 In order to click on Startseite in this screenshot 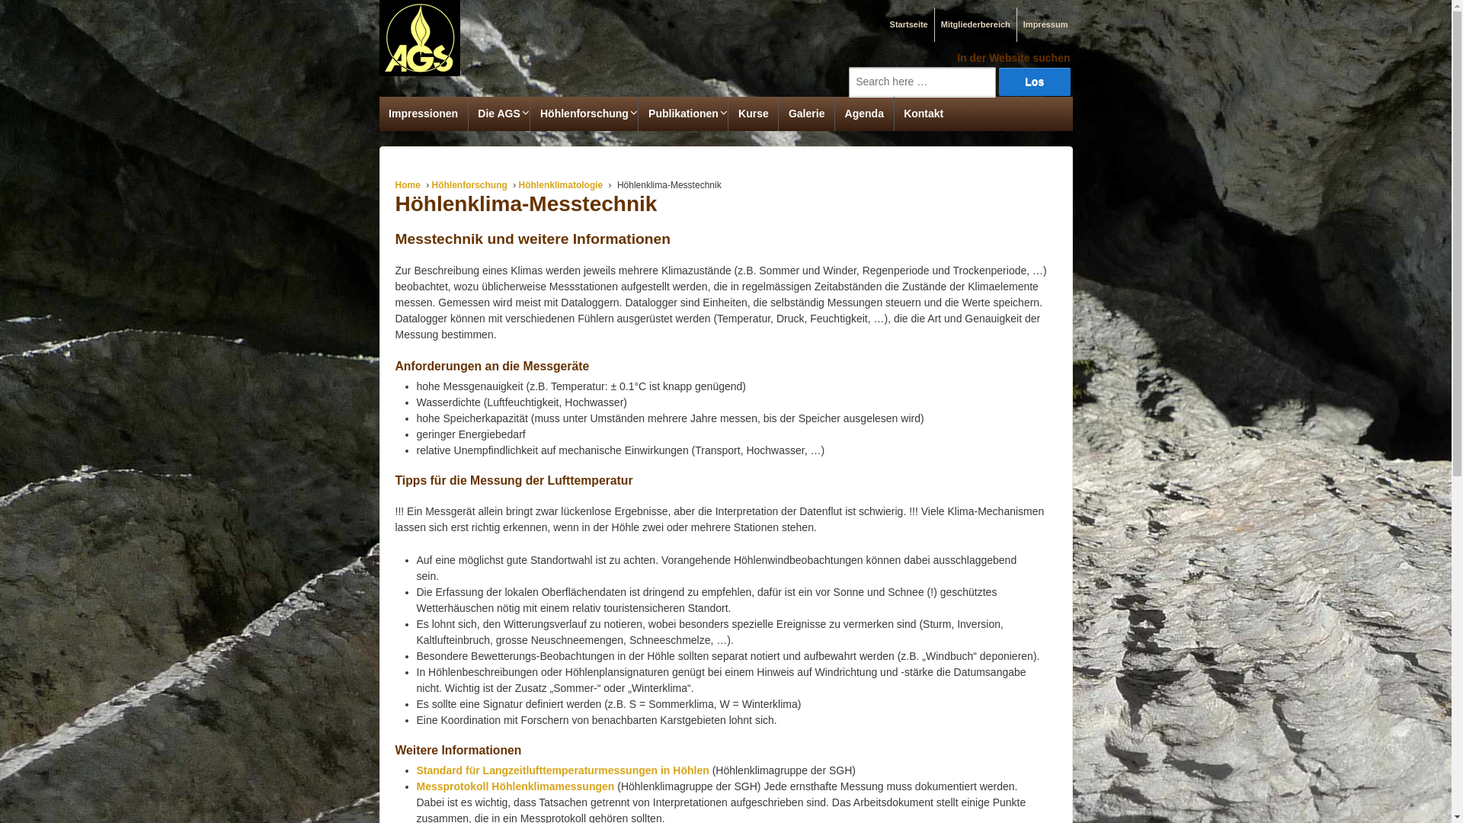, I will do `click(908, 24)`.